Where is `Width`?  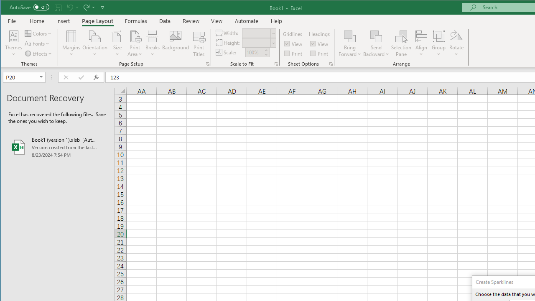
Width is located at coordinates (259, 33).